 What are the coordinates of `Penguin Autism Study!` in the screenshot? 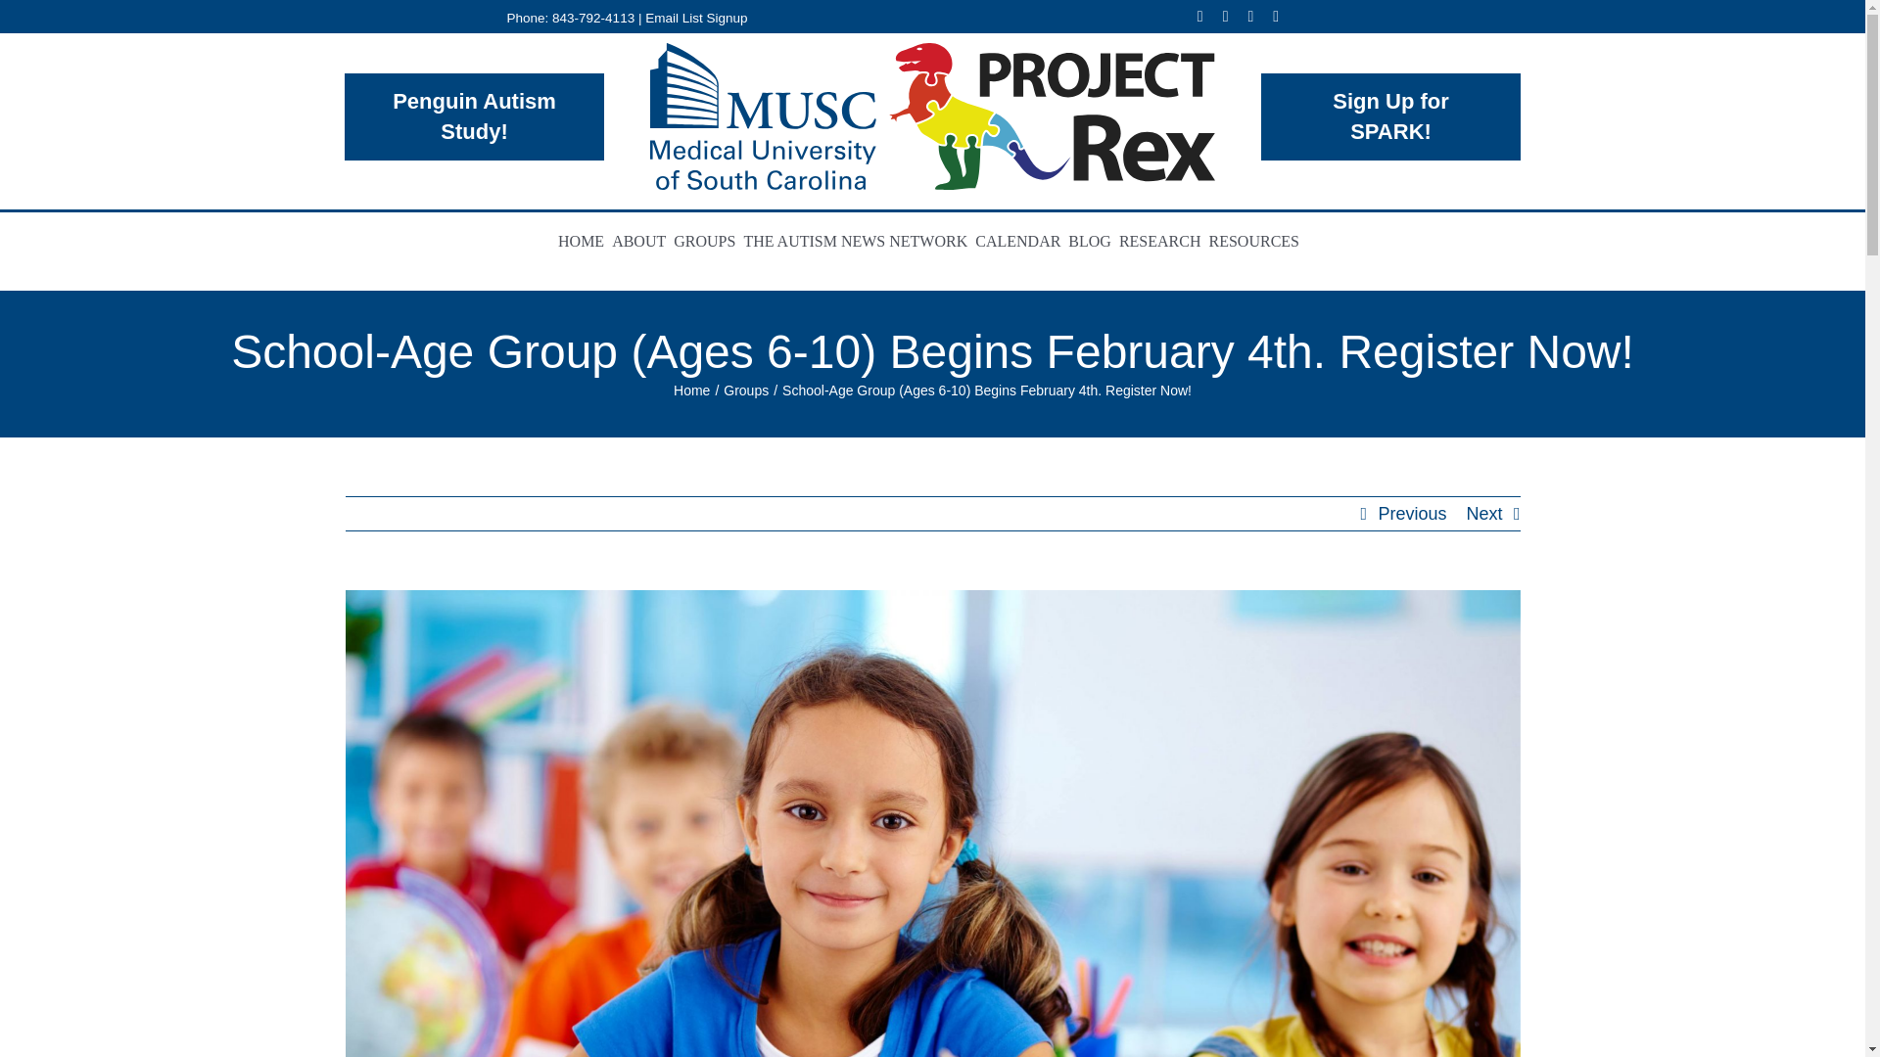 It's located at (474, 116).